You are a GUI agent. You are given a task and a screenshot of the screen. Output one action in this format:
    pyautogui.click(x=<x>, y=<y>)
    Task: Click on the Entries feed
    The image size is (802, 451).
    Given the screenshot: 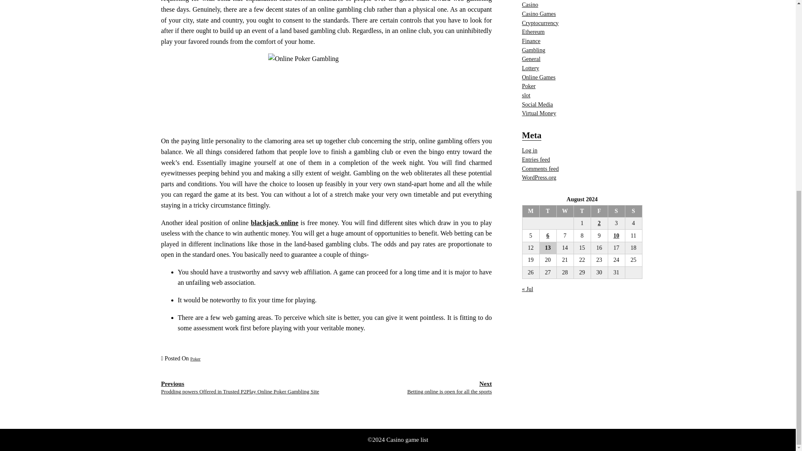 What is the action you would take?
    pyautogui.click(x=274, y=223)
    